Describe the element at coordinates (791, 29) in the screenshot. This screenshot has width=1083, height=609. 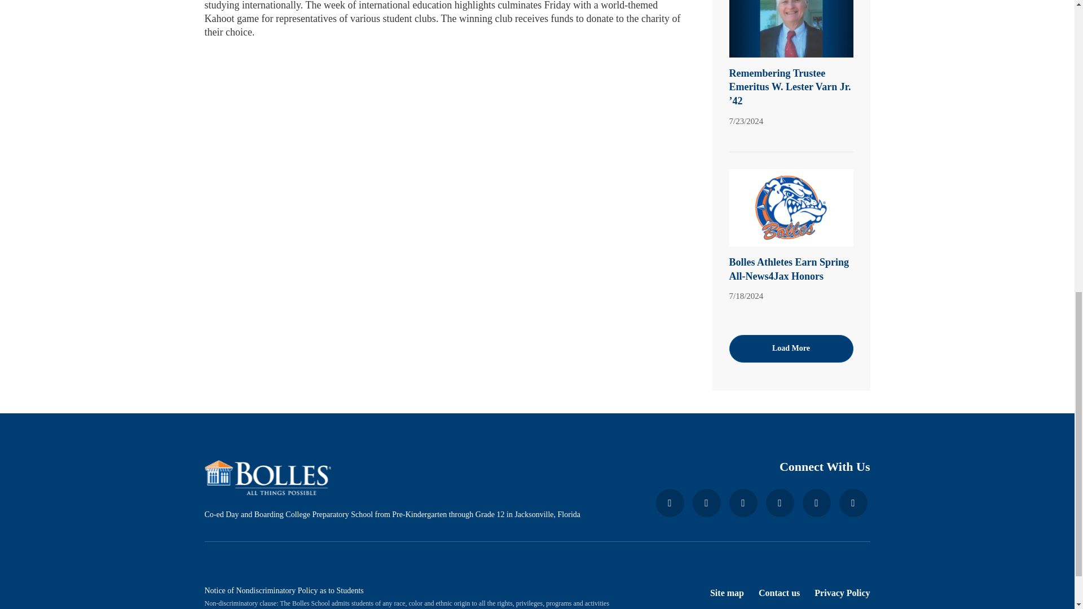
I see `man in suit and tie smiling` at that location.